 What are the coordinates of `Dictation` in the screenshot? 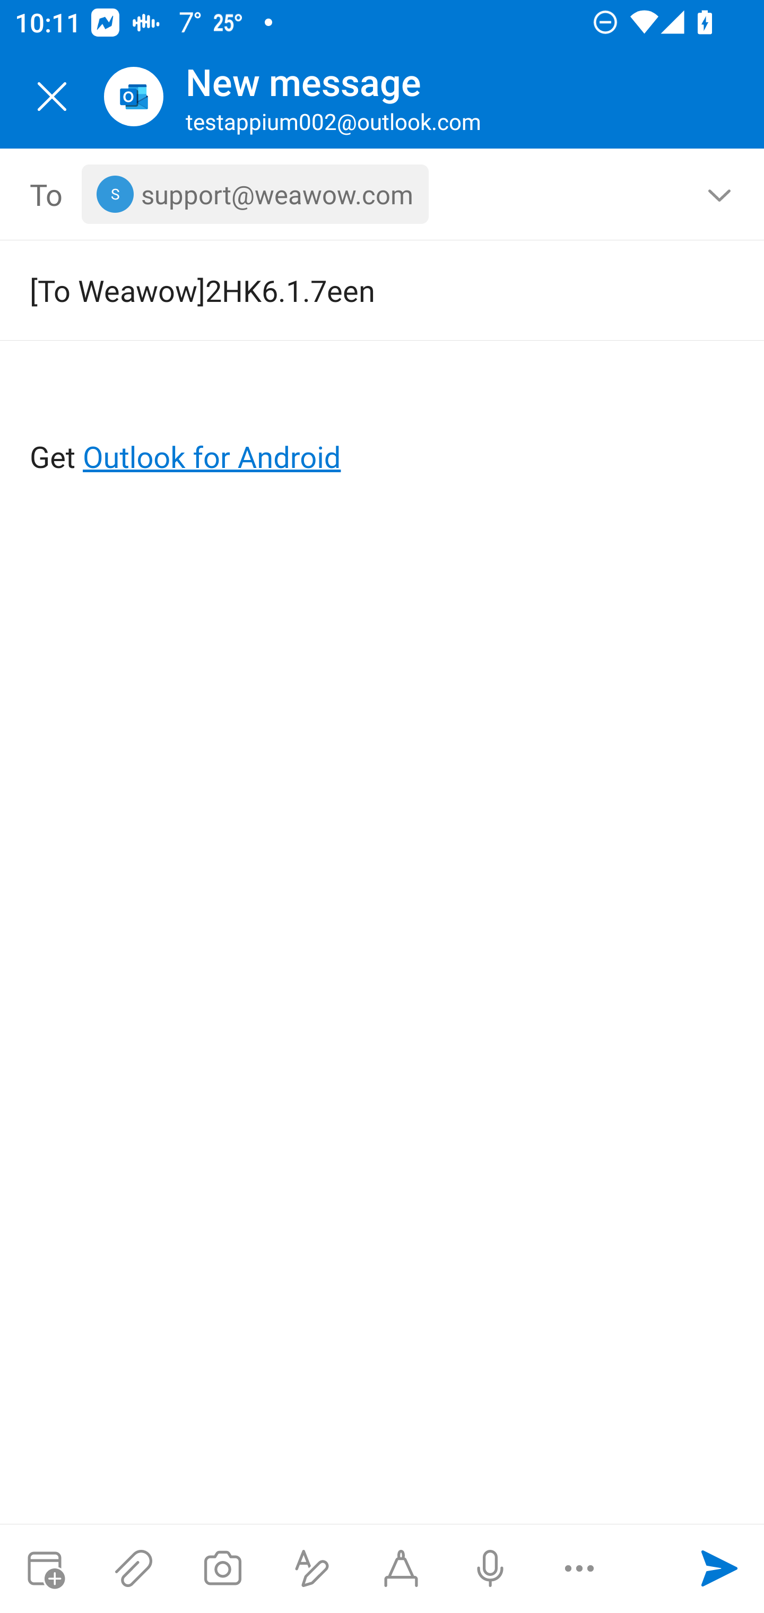 It's located at (490, 1568).